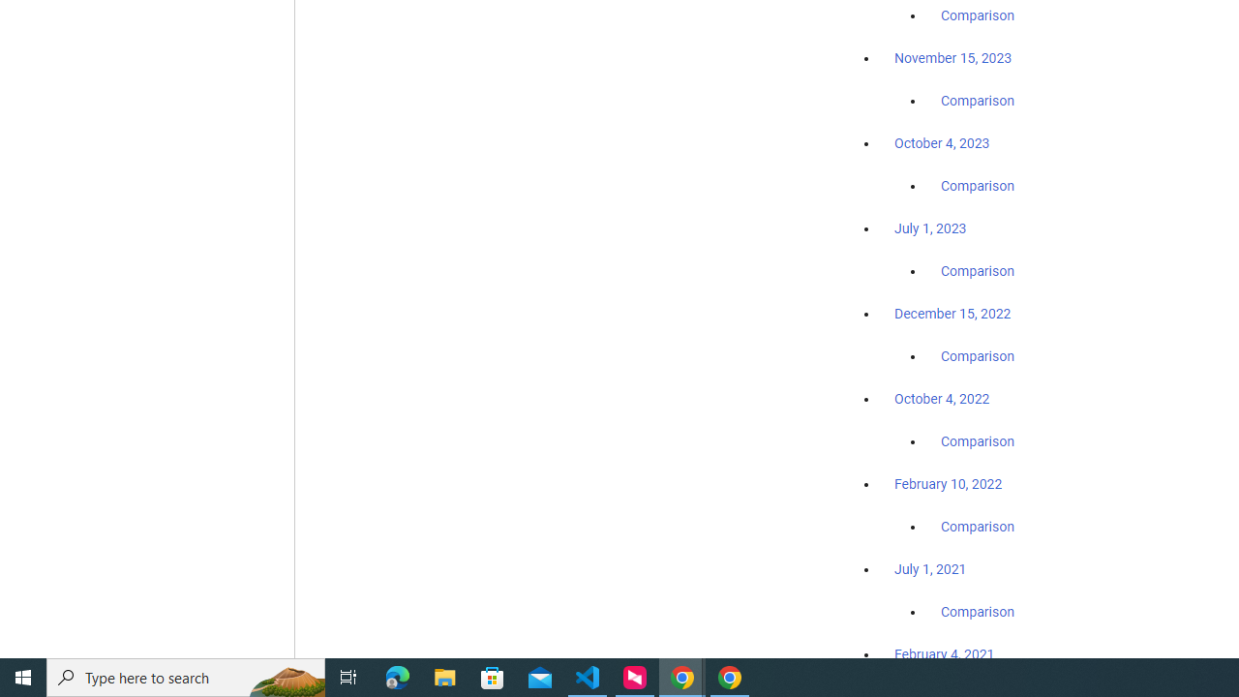  I want to click on February 4, 2021, so click(945, 653).